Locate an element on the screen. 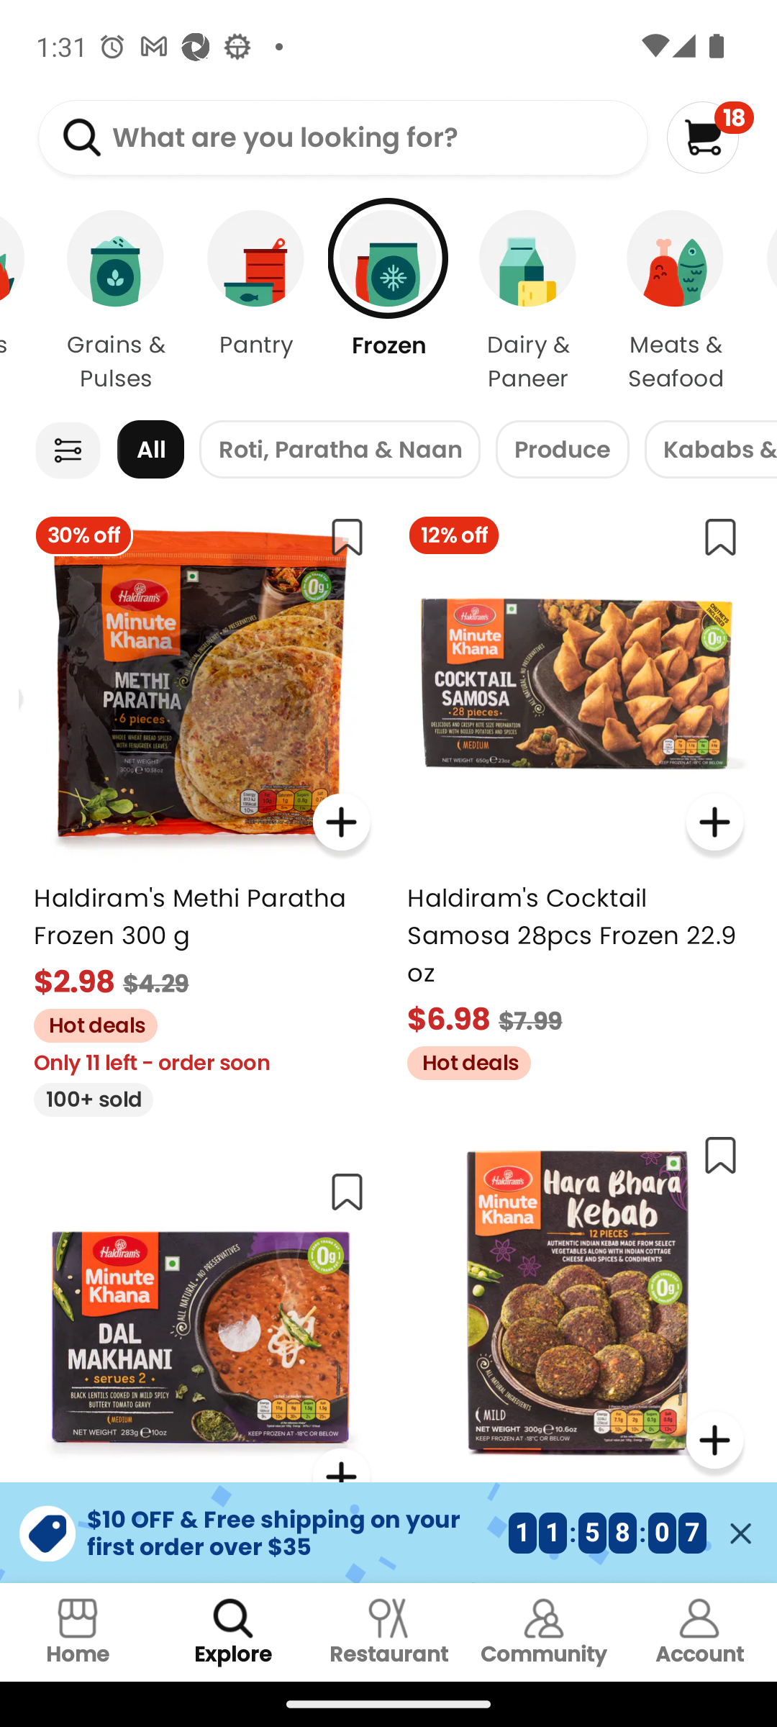  Roti, Paratha & Naan is located at coordinates (340, 449).